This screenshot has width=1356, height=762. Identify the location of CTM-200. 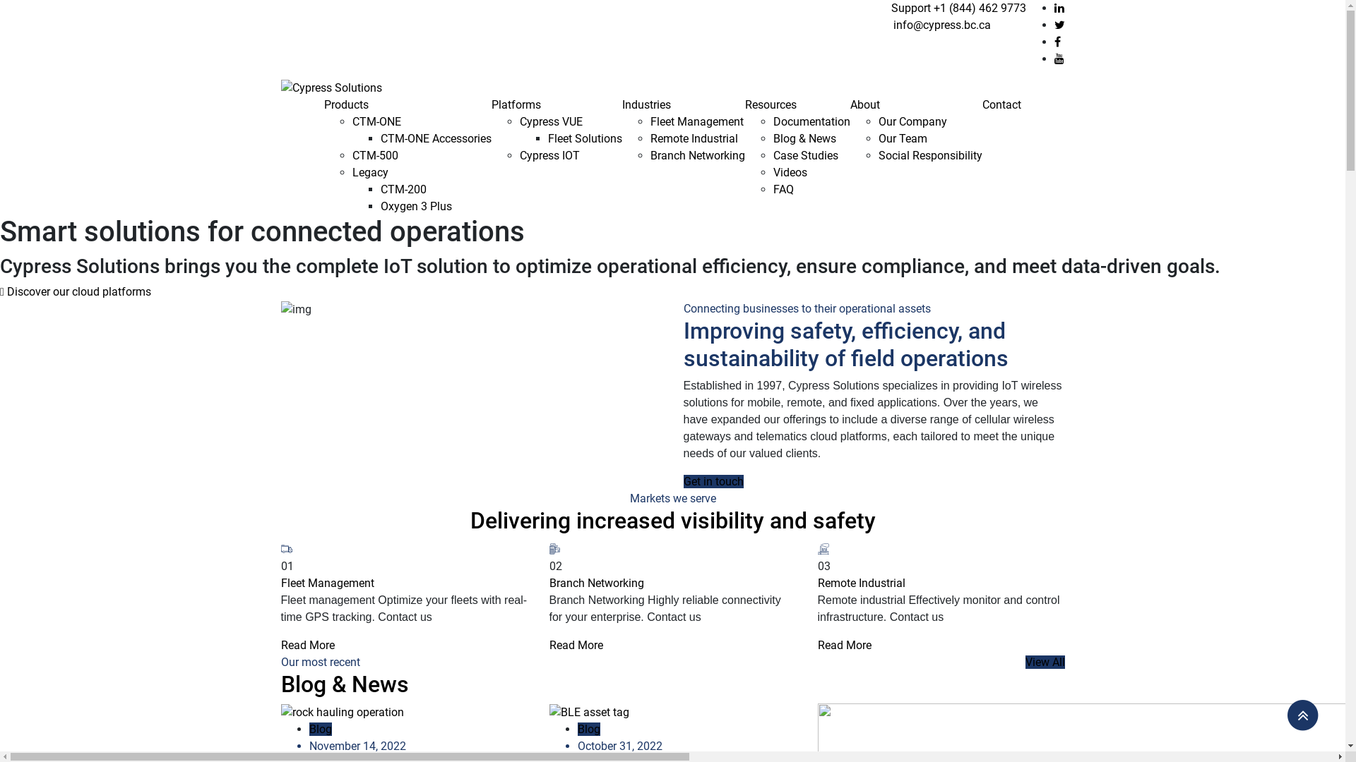
(404, 189).